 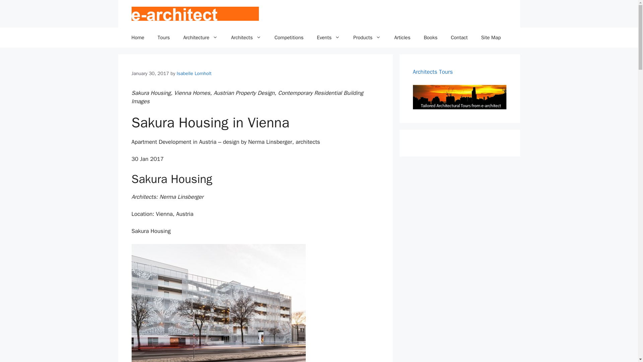 What do you see at coordinates (367, 38) in the screenshot?
I see `Products` at bounding box center [367, 38].